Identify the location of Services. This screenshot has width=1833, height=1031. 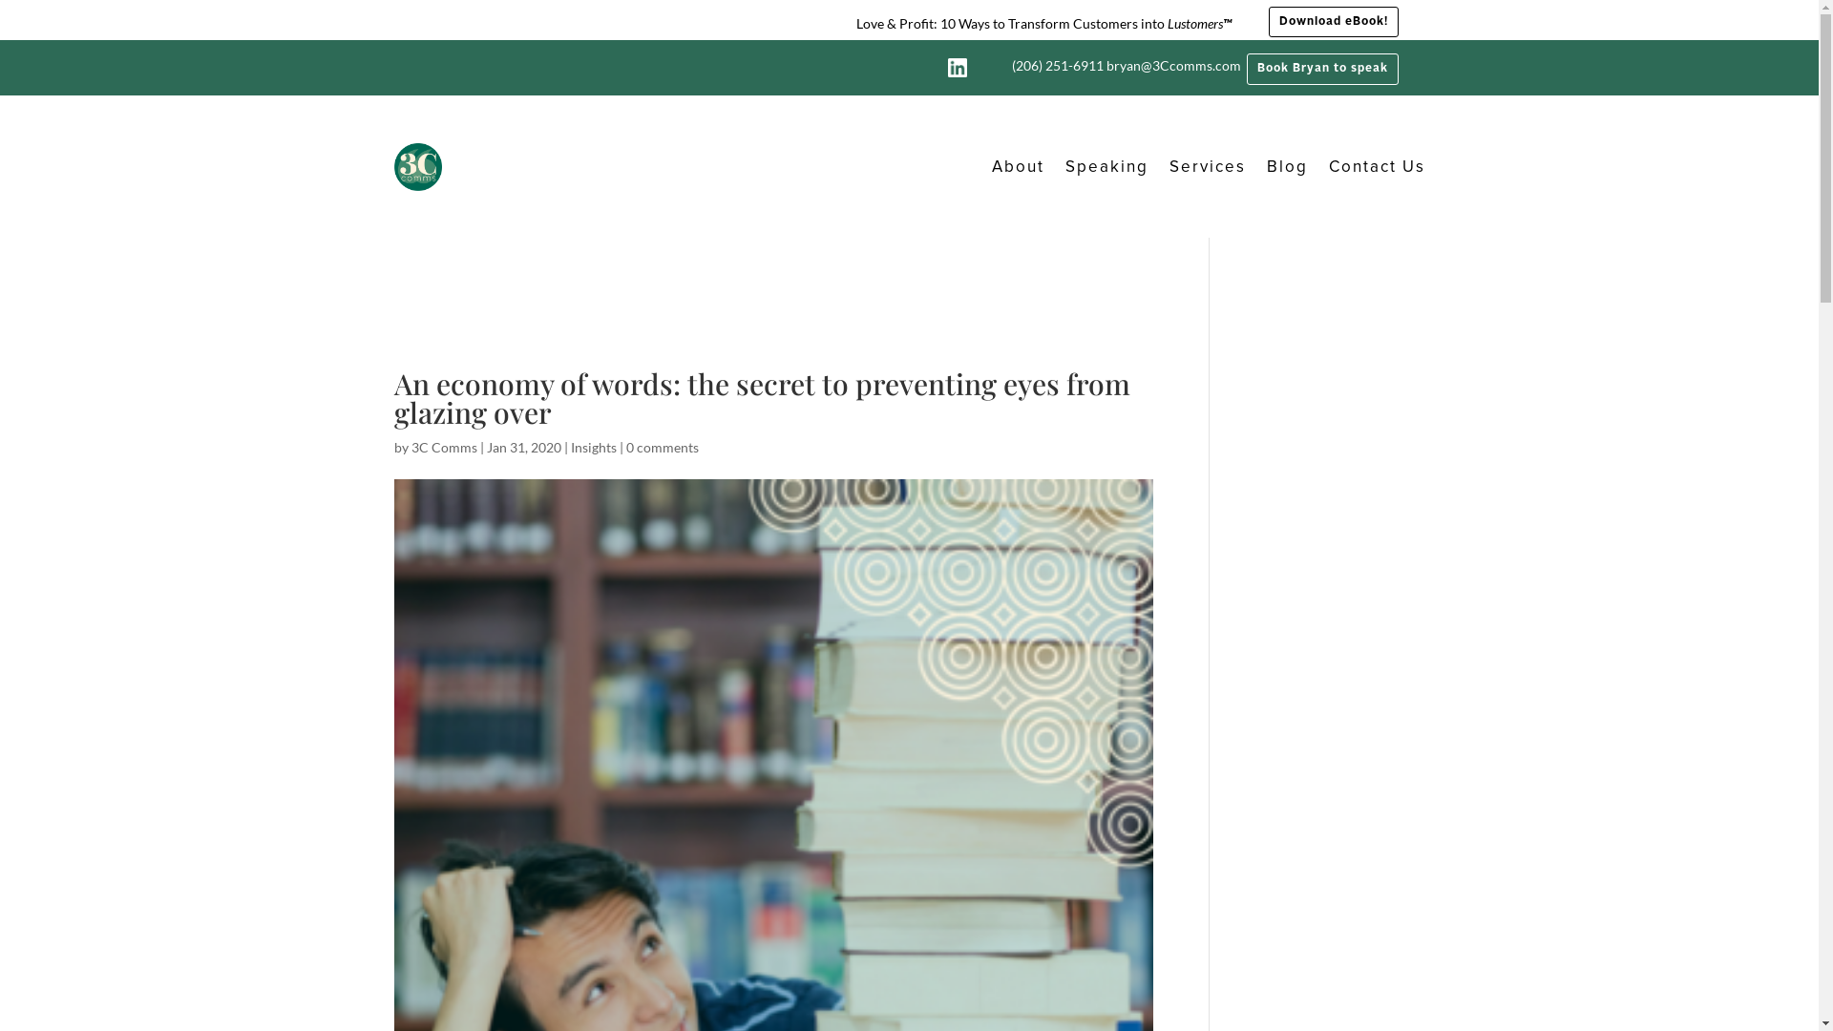
(1207, 167).